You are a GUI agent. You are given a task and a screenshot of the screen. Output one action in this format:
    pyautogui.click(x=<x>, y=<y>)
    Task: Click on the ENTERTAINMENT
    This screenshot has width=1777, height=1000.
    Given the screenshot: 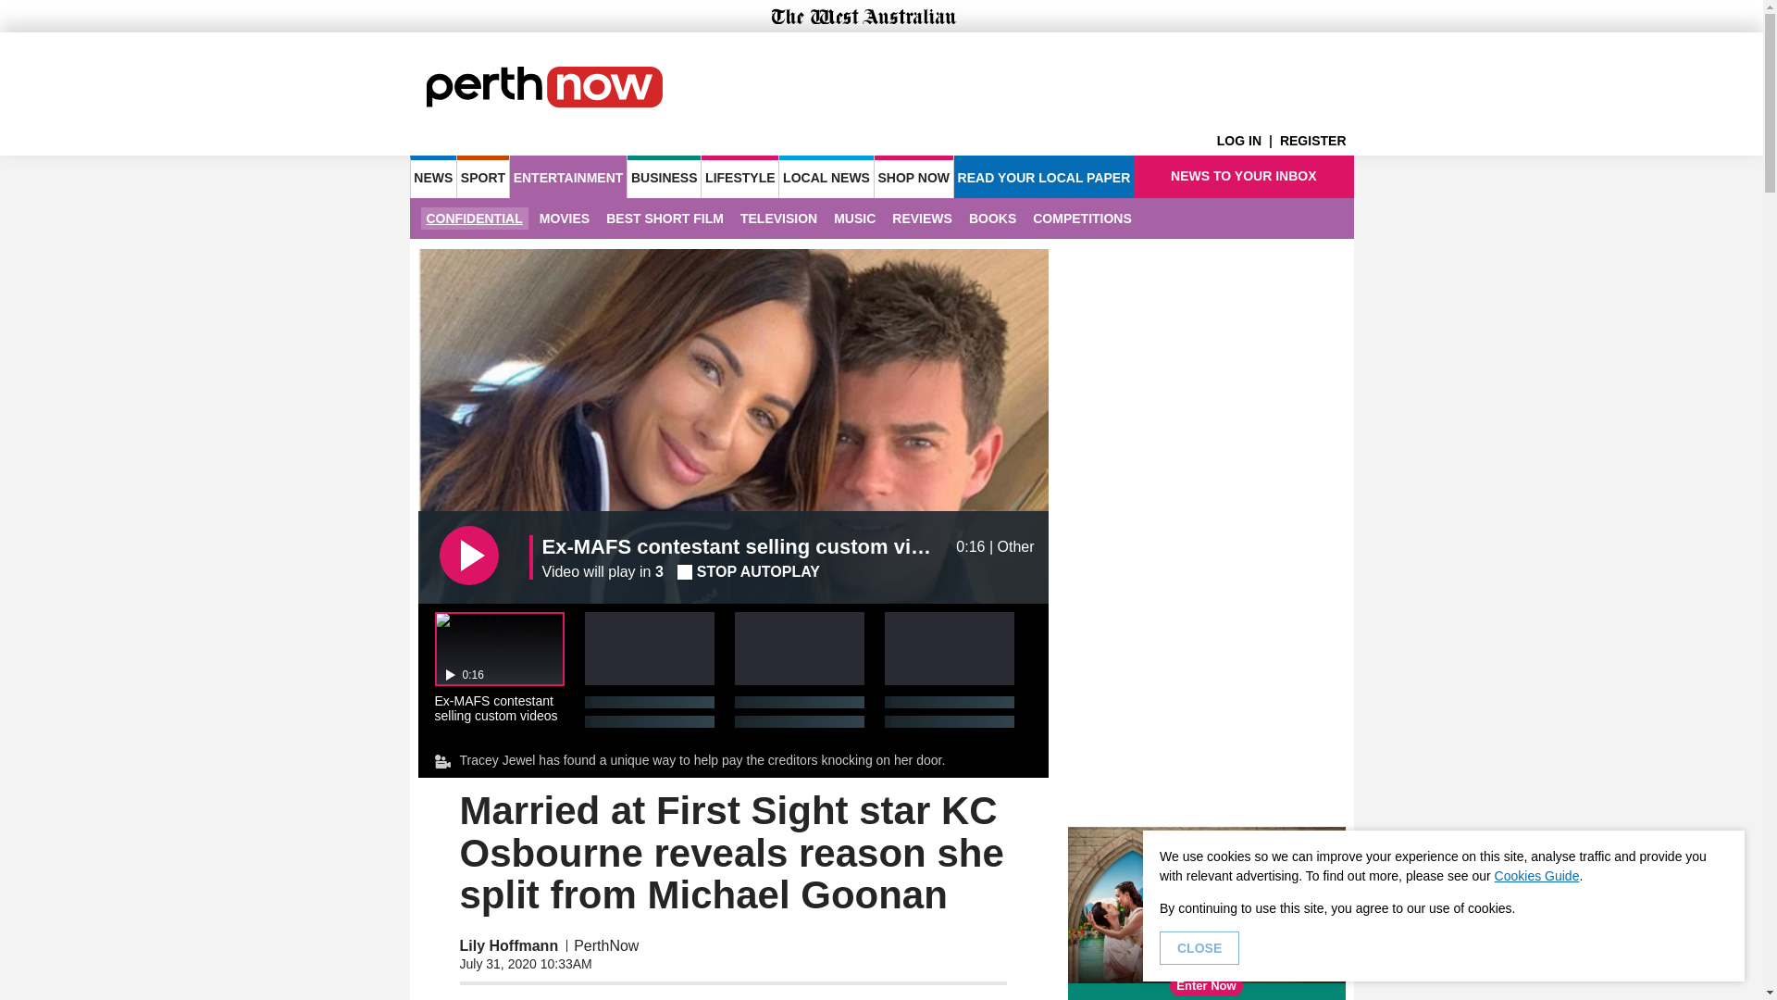 What is the action you would take?
    pyautogui.click(x=568, y=176)
    